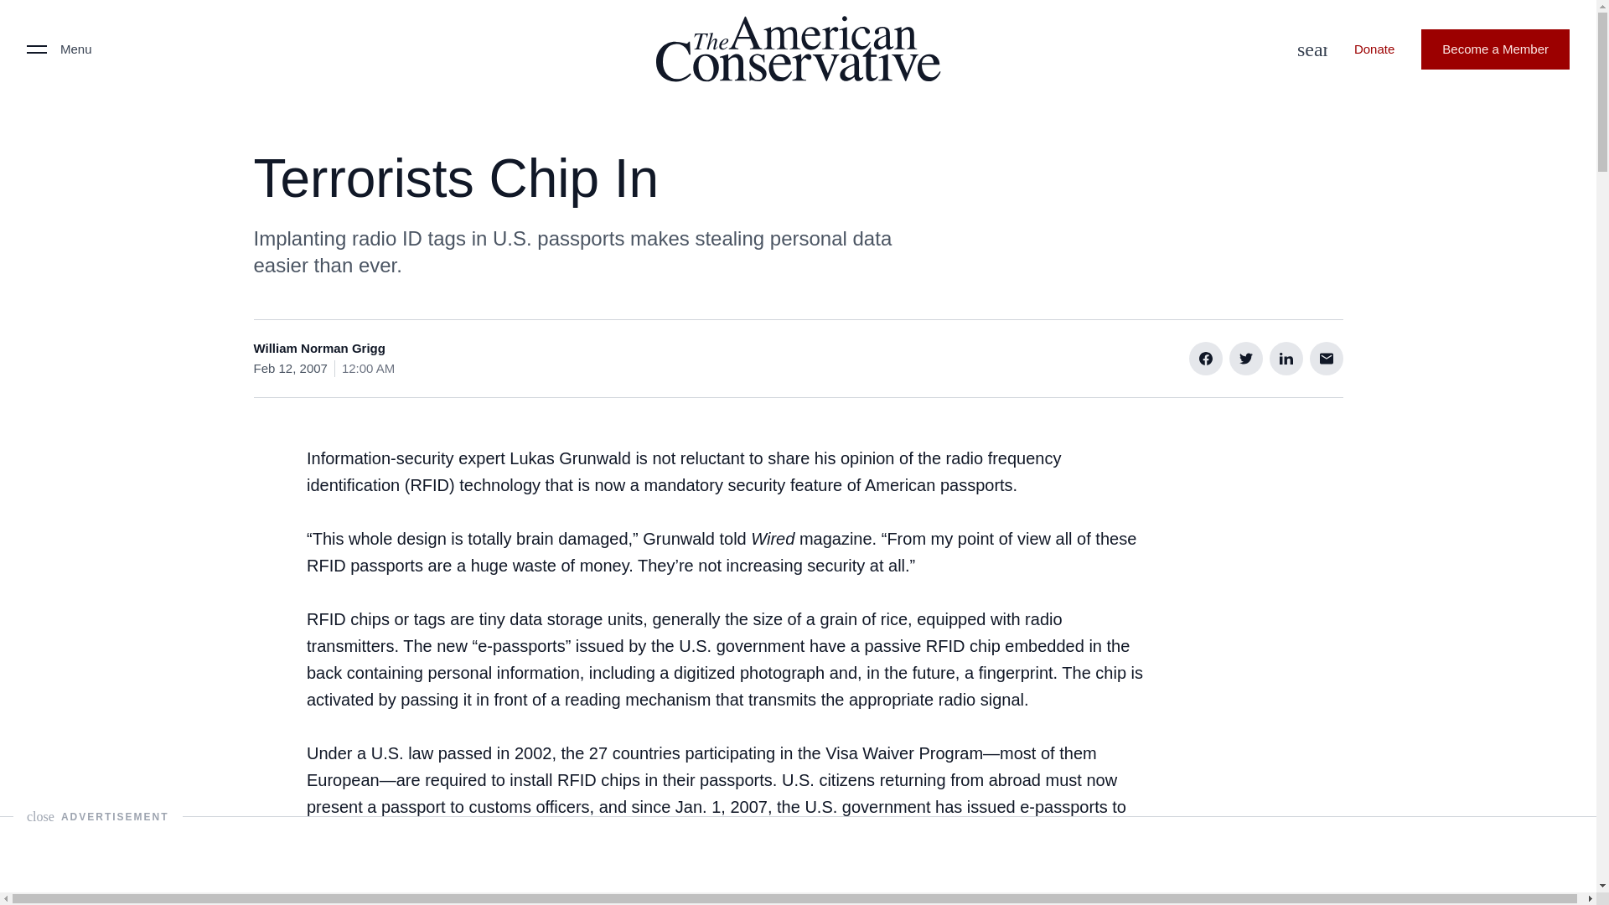  Describe the element at coordinates (1307, 49) in the screenshot. I see `search` at that location.